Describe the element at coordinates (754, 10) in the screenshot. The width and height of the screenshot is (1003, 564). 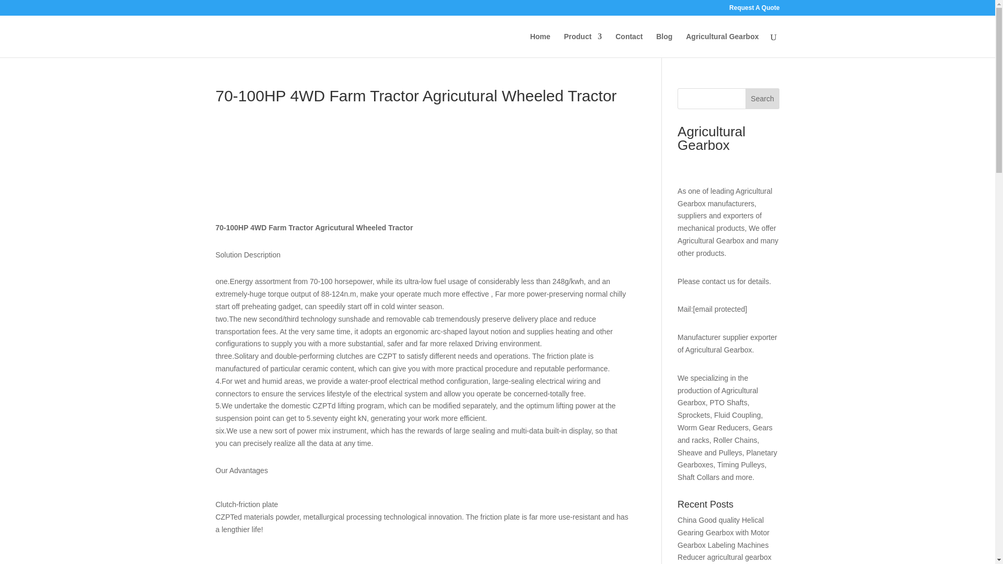
I see `Request A Quote` at that location.